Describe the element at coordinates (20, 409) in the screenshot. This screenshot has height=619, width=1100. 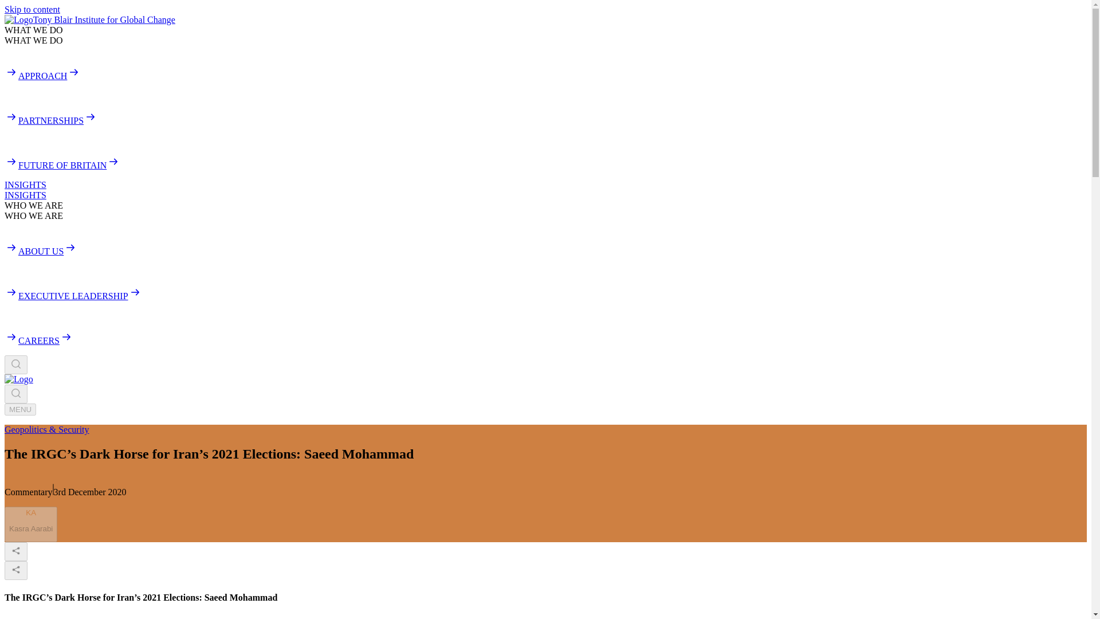
I see `Share` at that location.